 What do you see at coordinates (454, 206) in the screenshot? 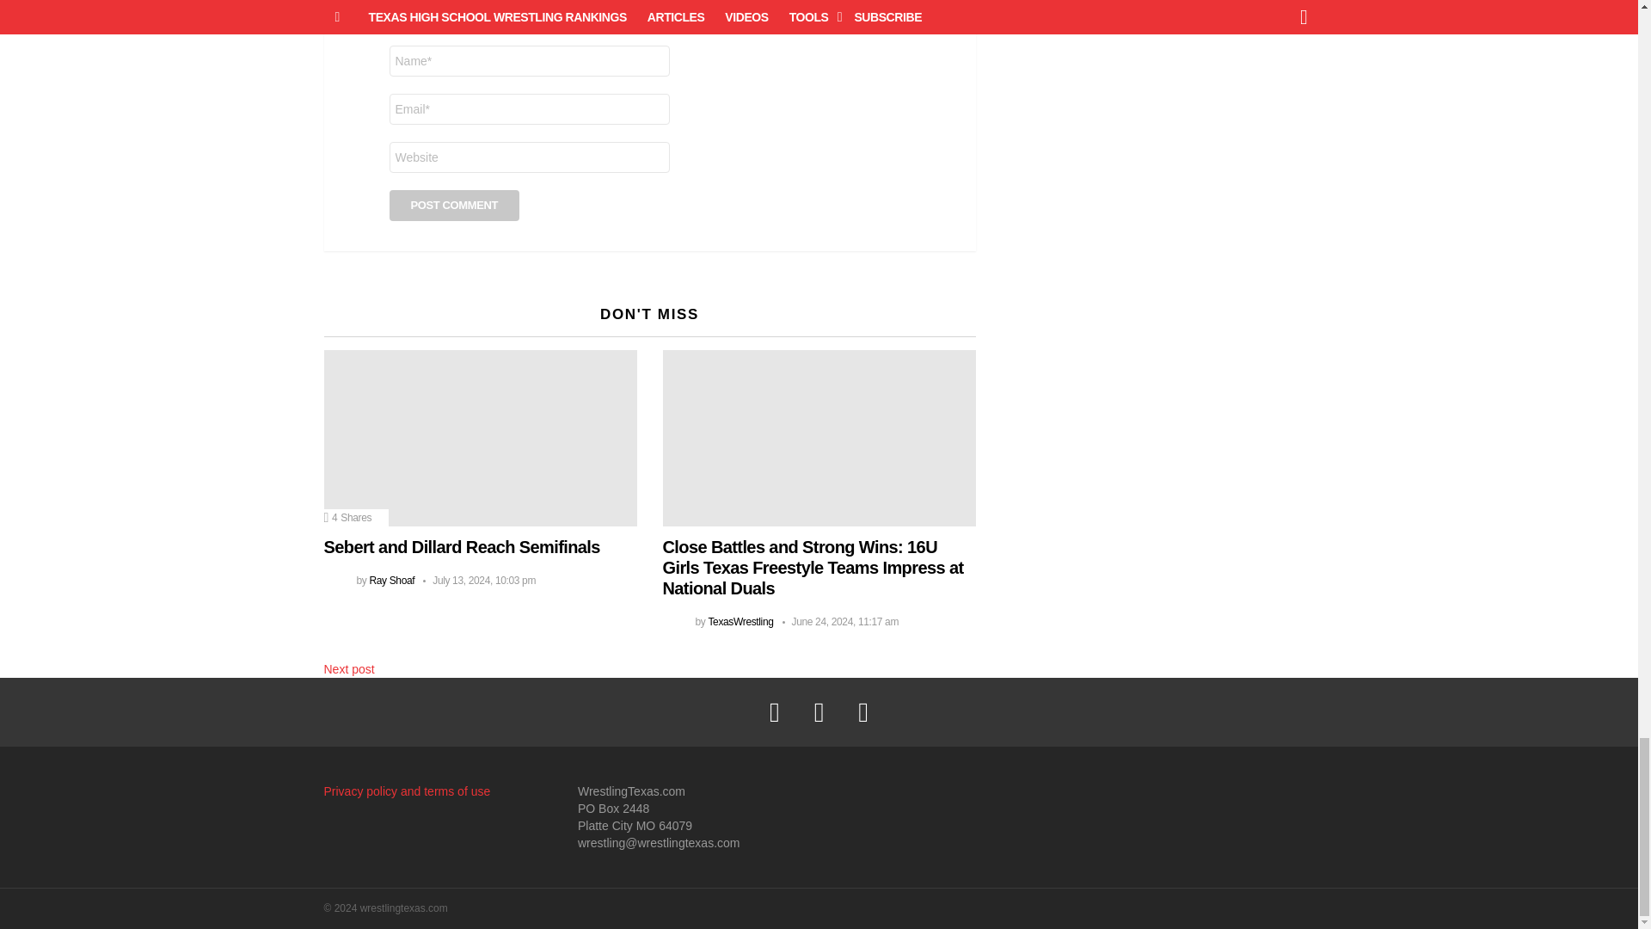
I see `Post Comment` at bounding box center [454, 206].